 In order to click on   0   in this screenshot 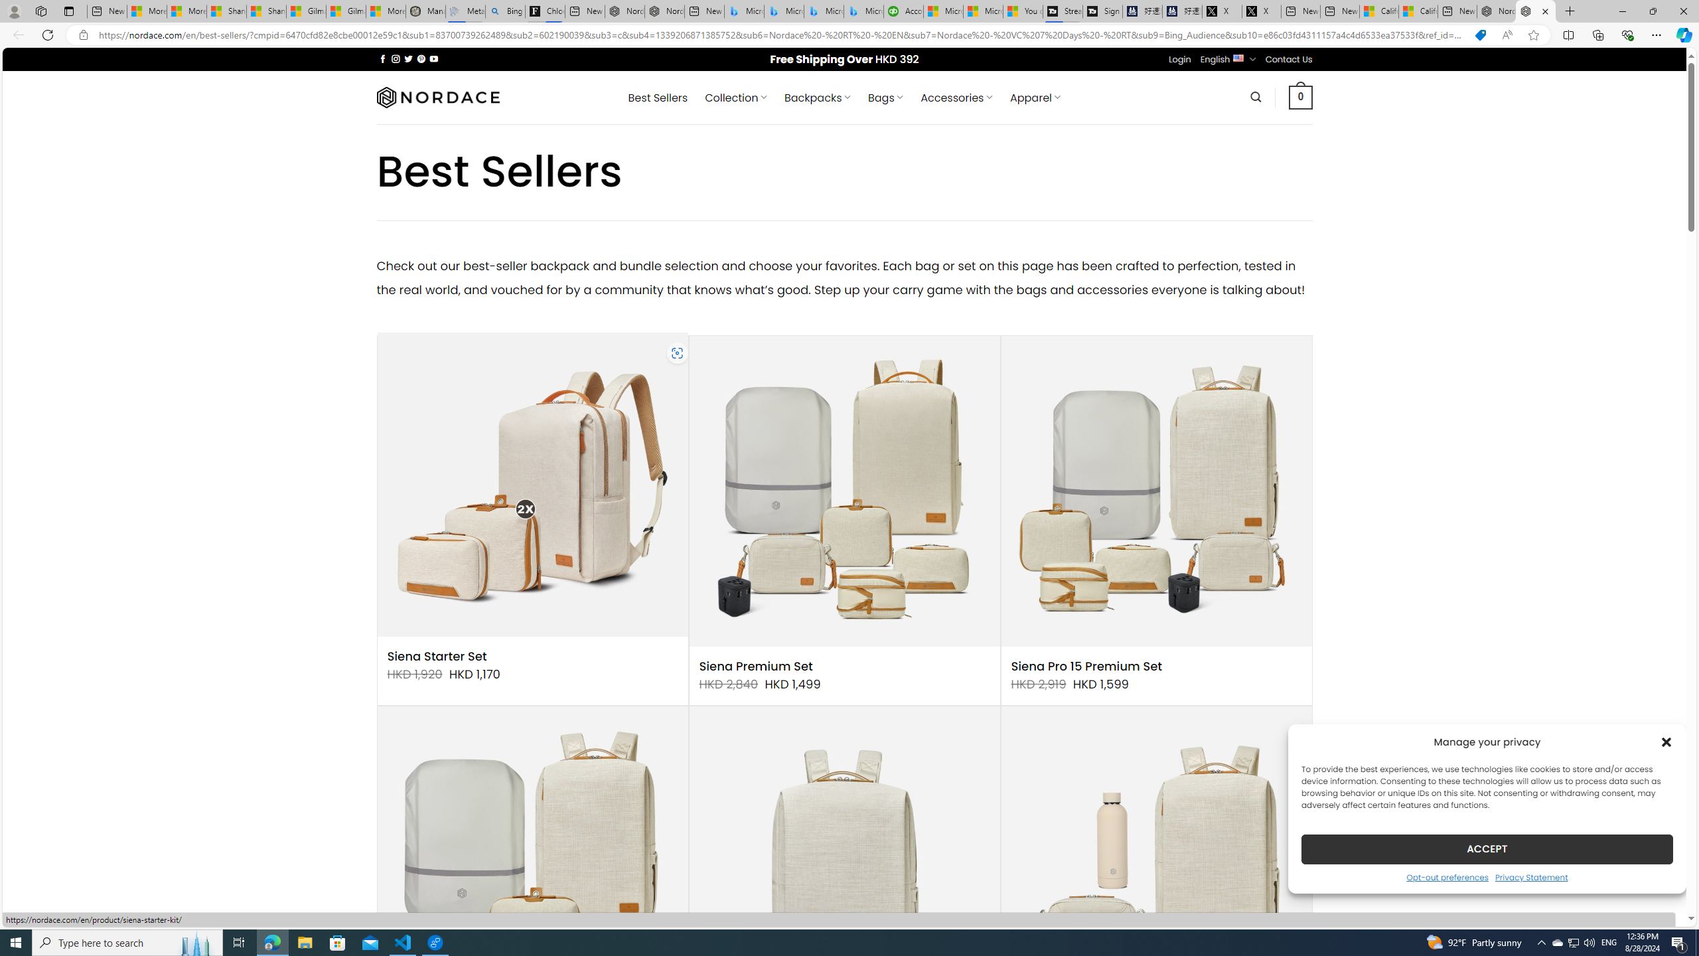, I will do `click(1301, 97)`.